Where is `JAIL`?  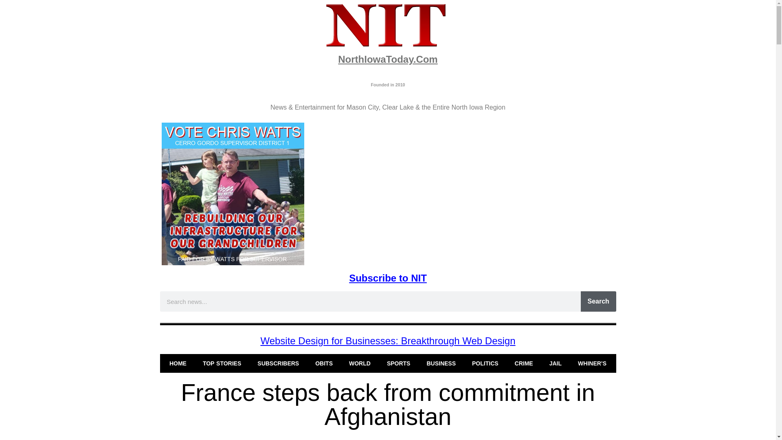
JAIL is located at coordinates (556, 363).